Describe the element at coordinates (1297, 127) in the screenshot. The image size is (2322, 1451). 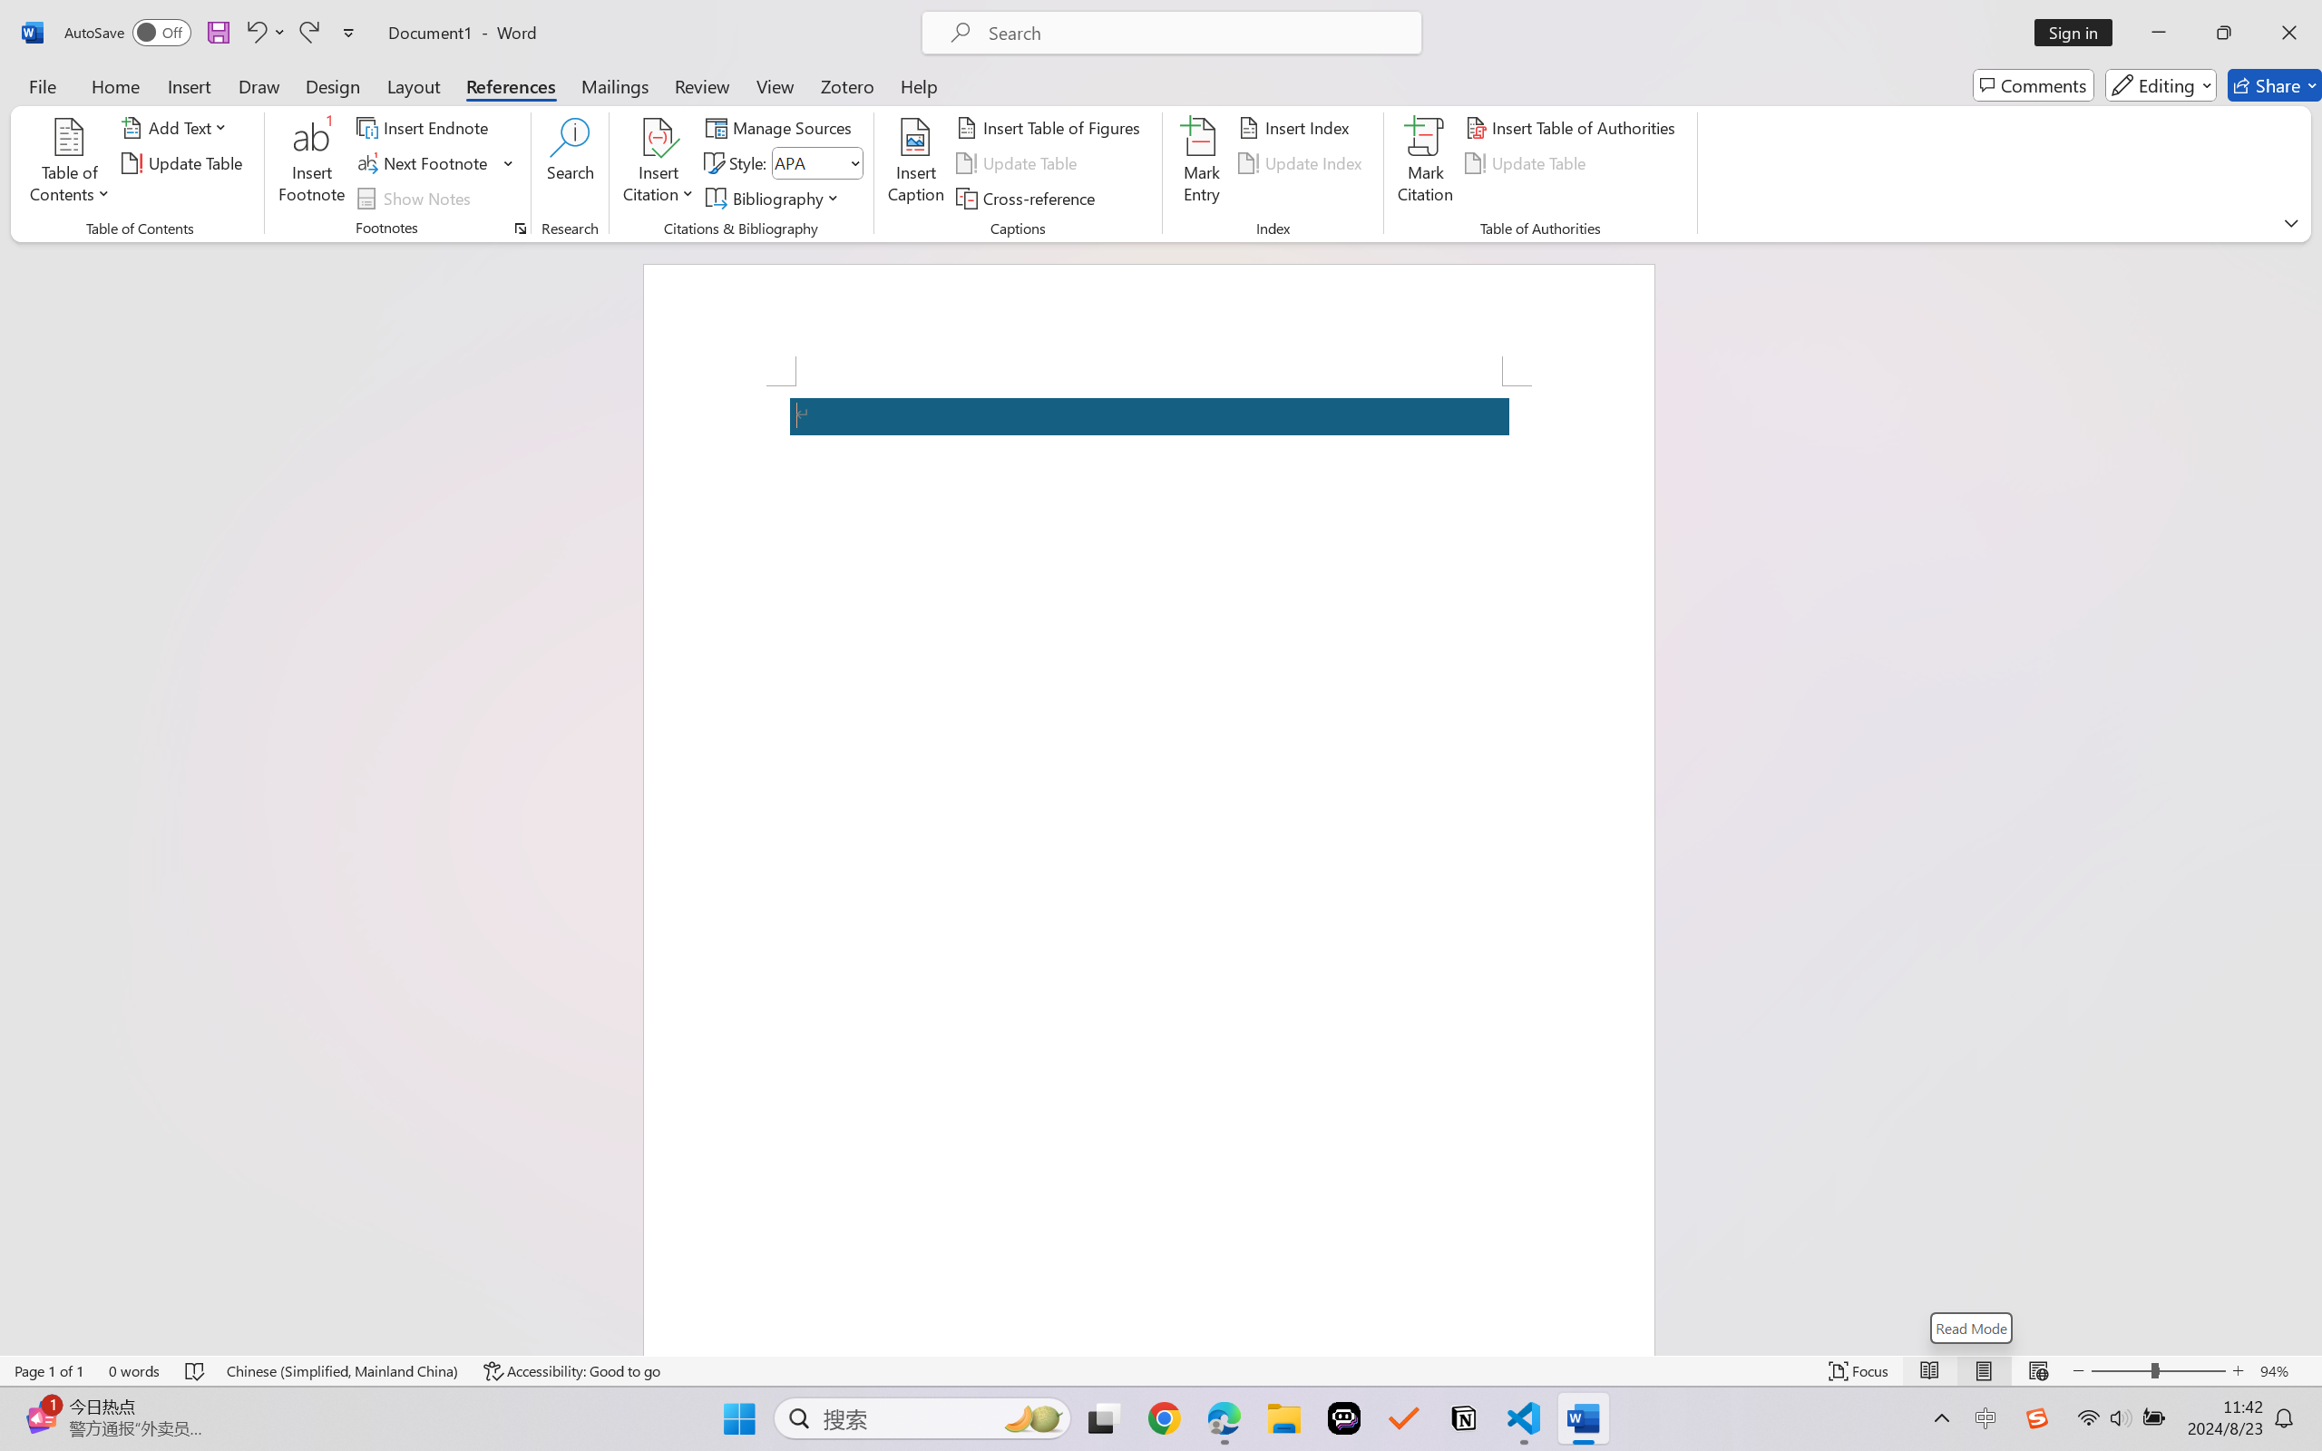
I see `Insert Index...` at that location.